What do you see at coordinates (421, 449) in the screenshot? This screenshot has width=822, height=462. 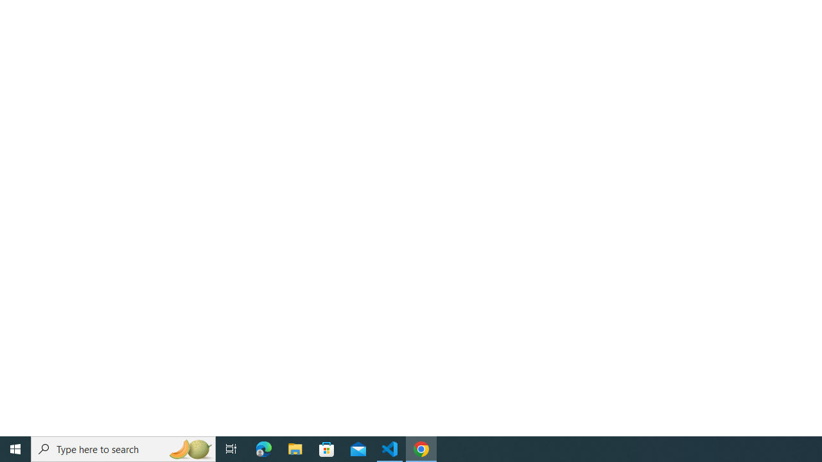 I see `Google Chrome - 1 running window` at bounding box center [421, 449].